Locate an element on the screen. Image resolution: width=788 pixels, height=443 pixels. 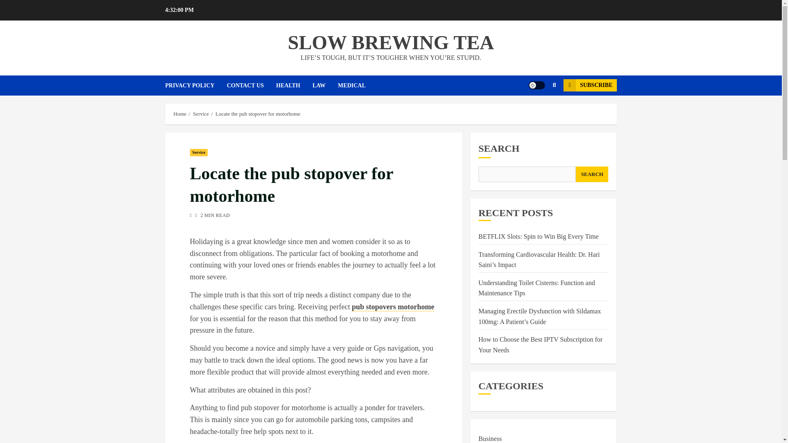
SLOW BREWING TEA is located at coordinates (391, 42).